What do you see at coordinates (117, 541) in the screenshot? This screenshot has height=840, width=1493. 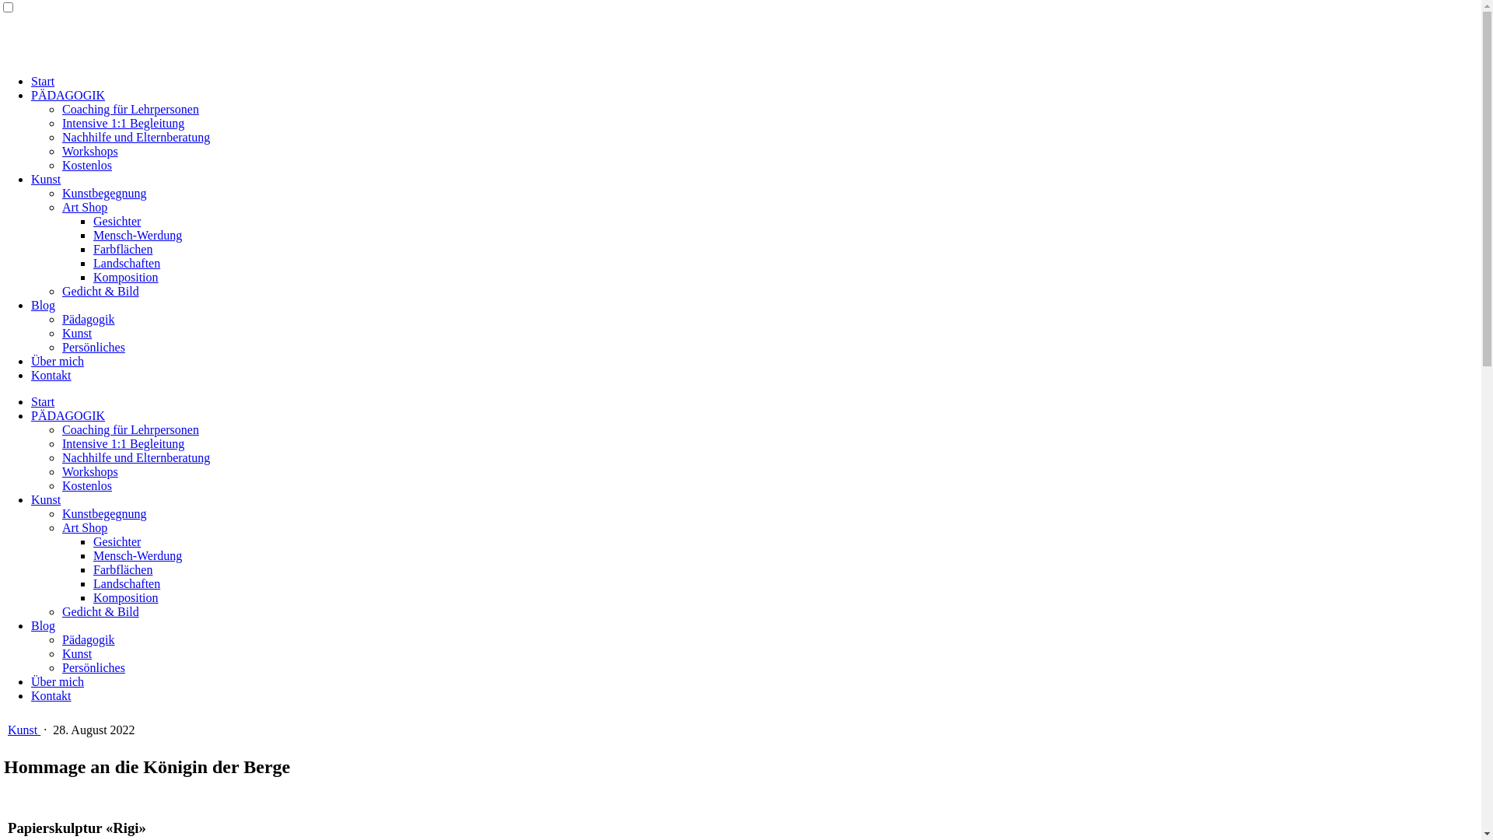 I see `Gesichter` at bounding box center [117, 541].